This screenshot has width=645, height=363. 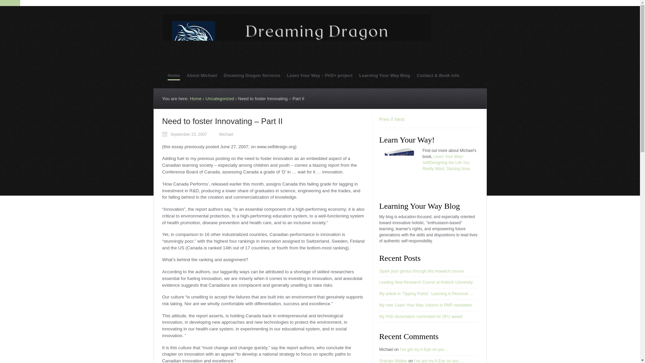 I want to click on Graham Walker, so click(x=393, y=361).